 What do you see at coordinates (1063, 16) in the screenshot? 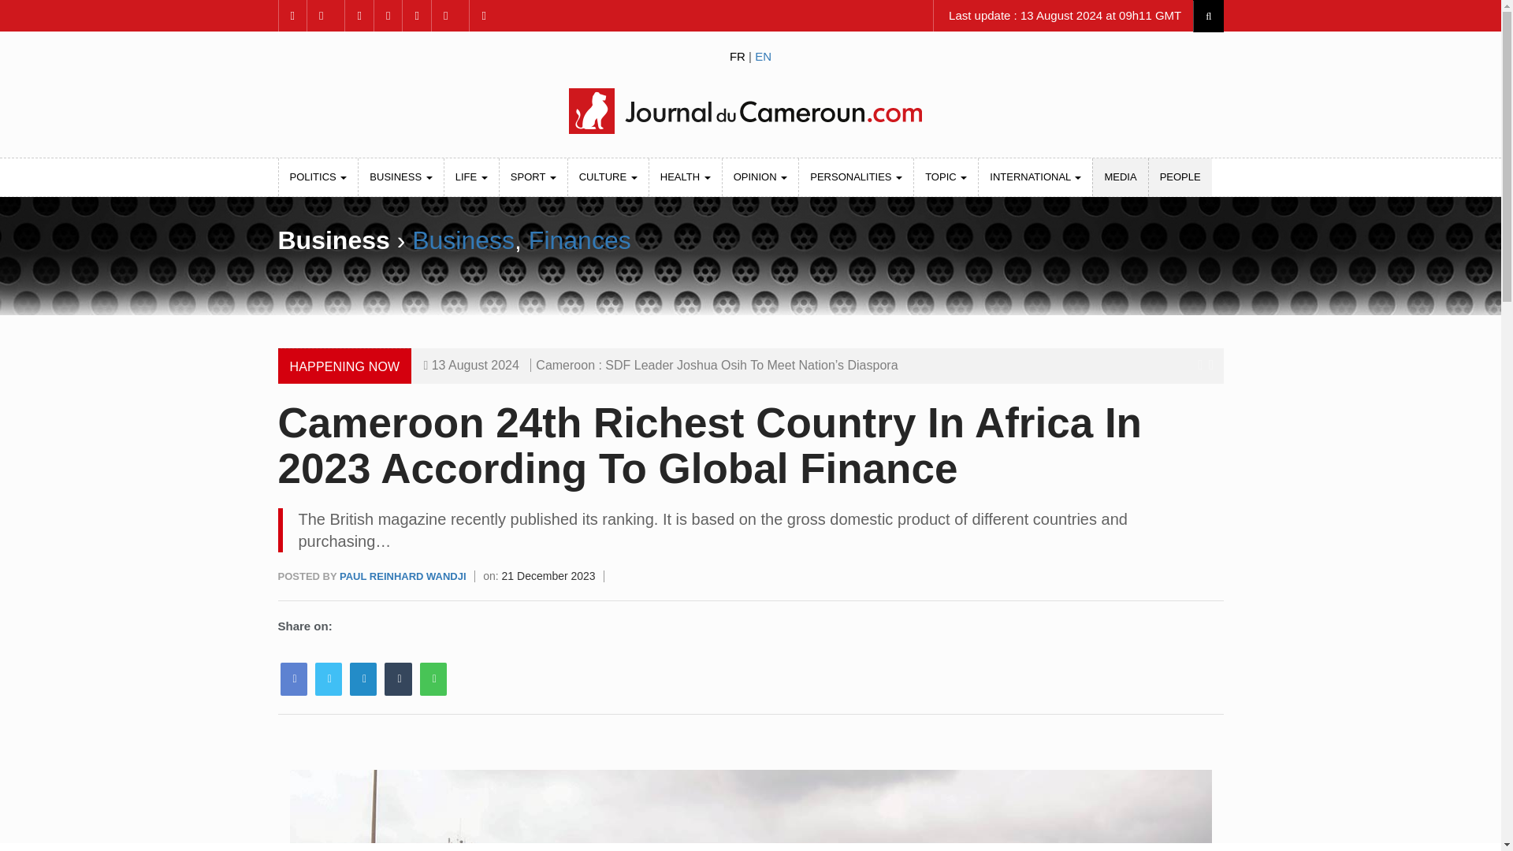
I see `Last update : 13 August 2024 at 09h11 GMT` at bounding box center [1063, 16].